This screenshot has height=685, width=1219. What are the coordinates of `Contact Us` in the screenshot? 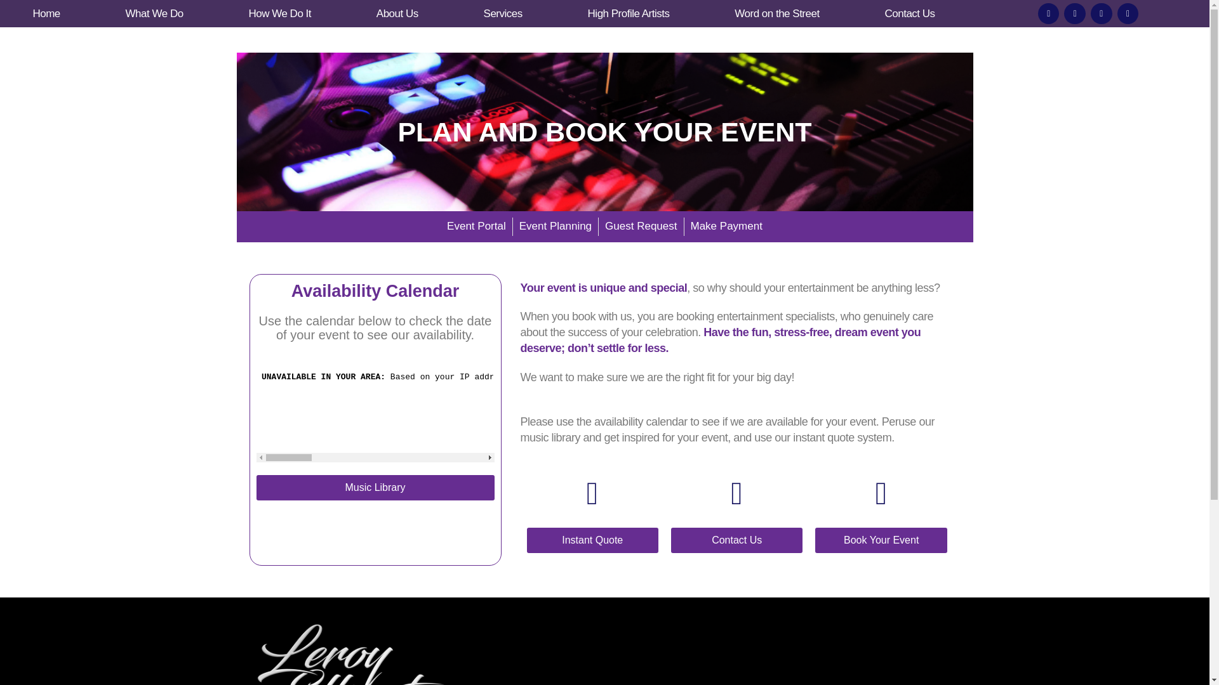 It's located at (910, 14).